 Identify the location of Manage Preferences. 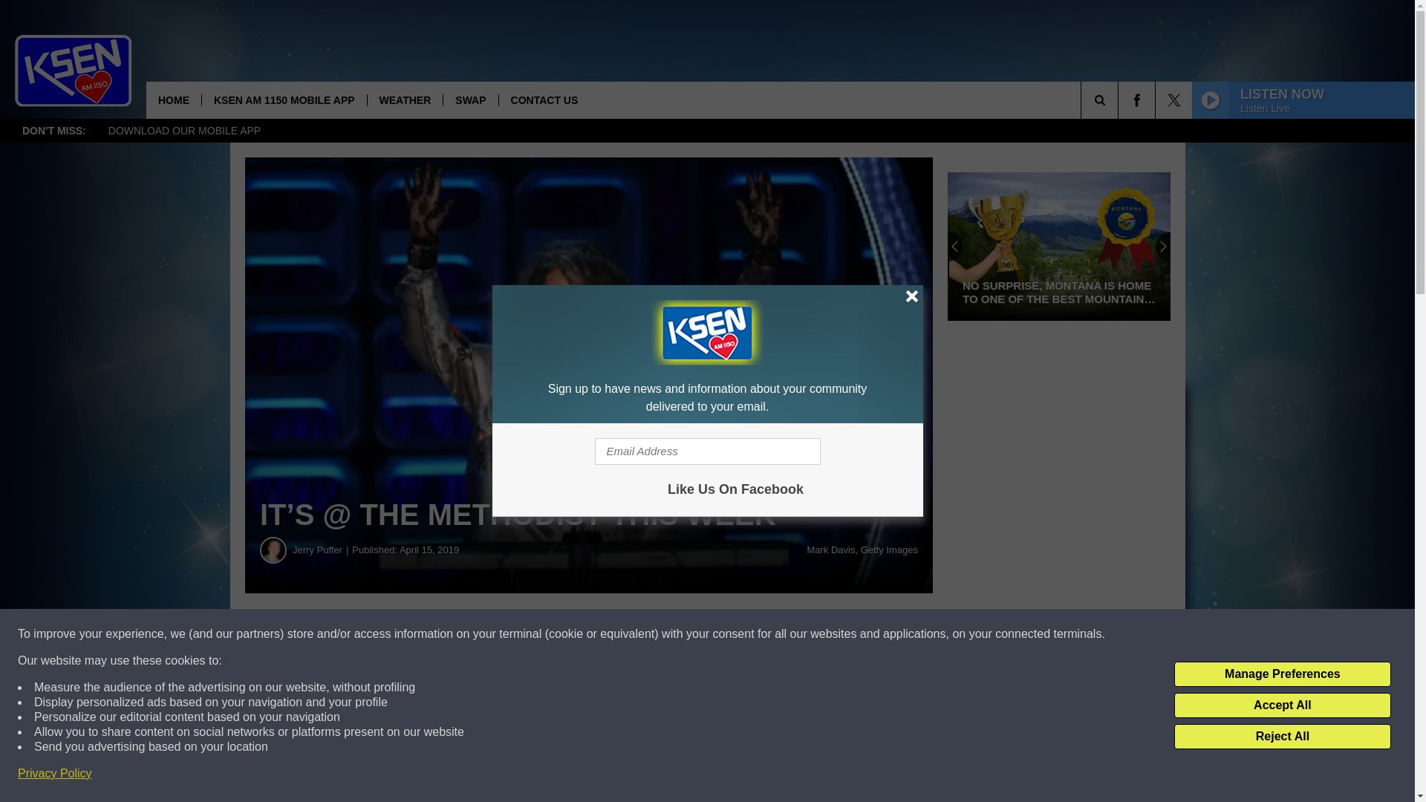
(1282, 674).